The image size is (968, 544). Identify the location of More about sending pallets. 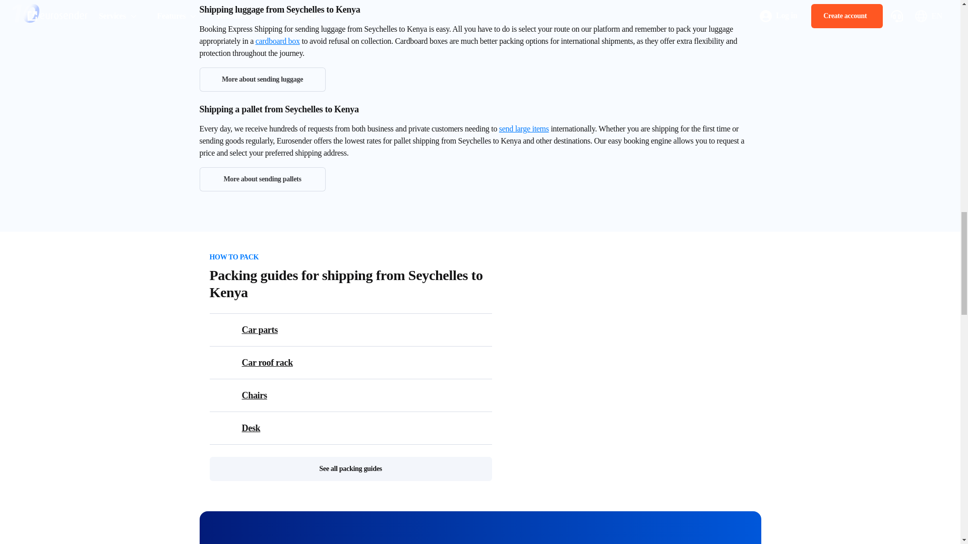
(262, 179).